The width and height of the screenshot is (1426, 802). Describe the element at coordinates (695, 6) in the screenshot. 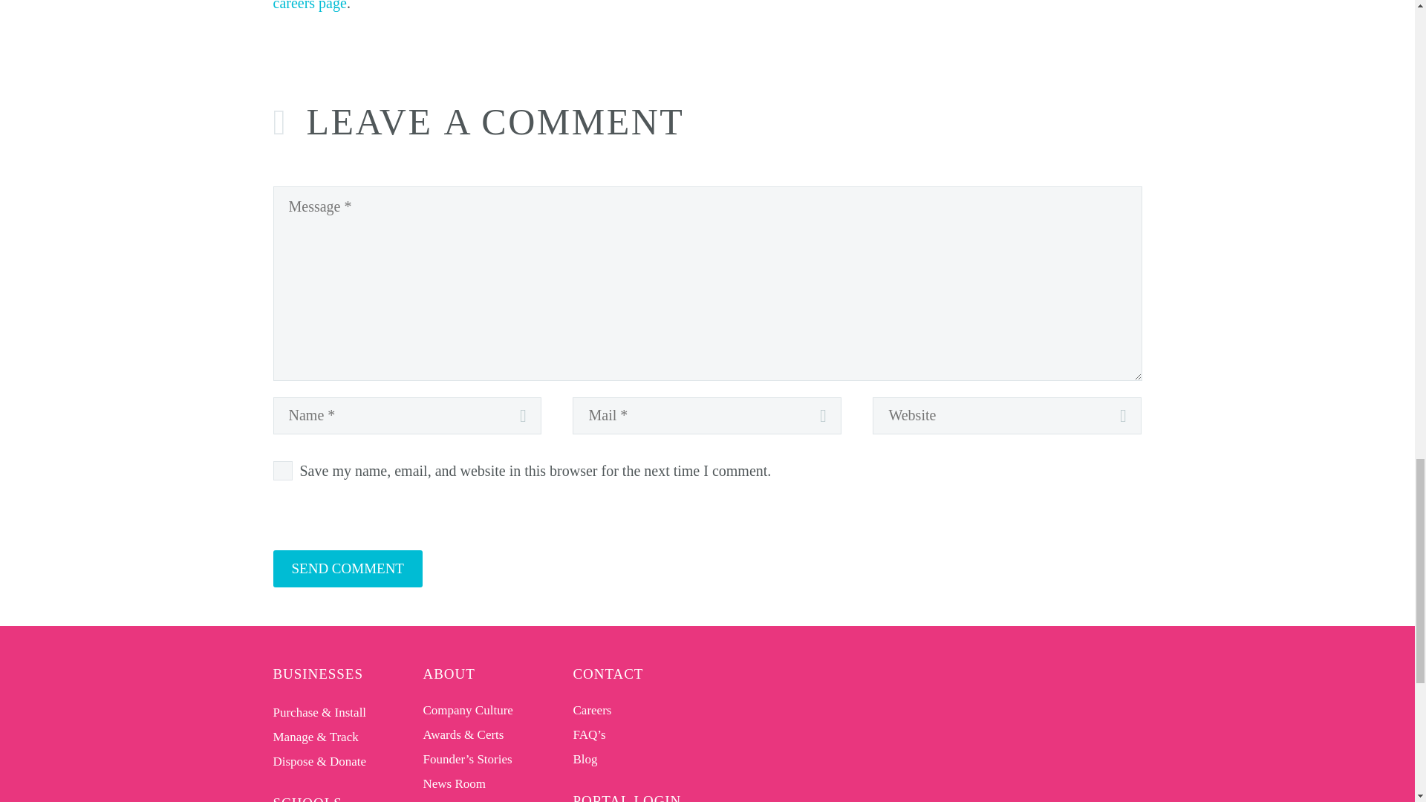

I see `visit our careers page` at that location.